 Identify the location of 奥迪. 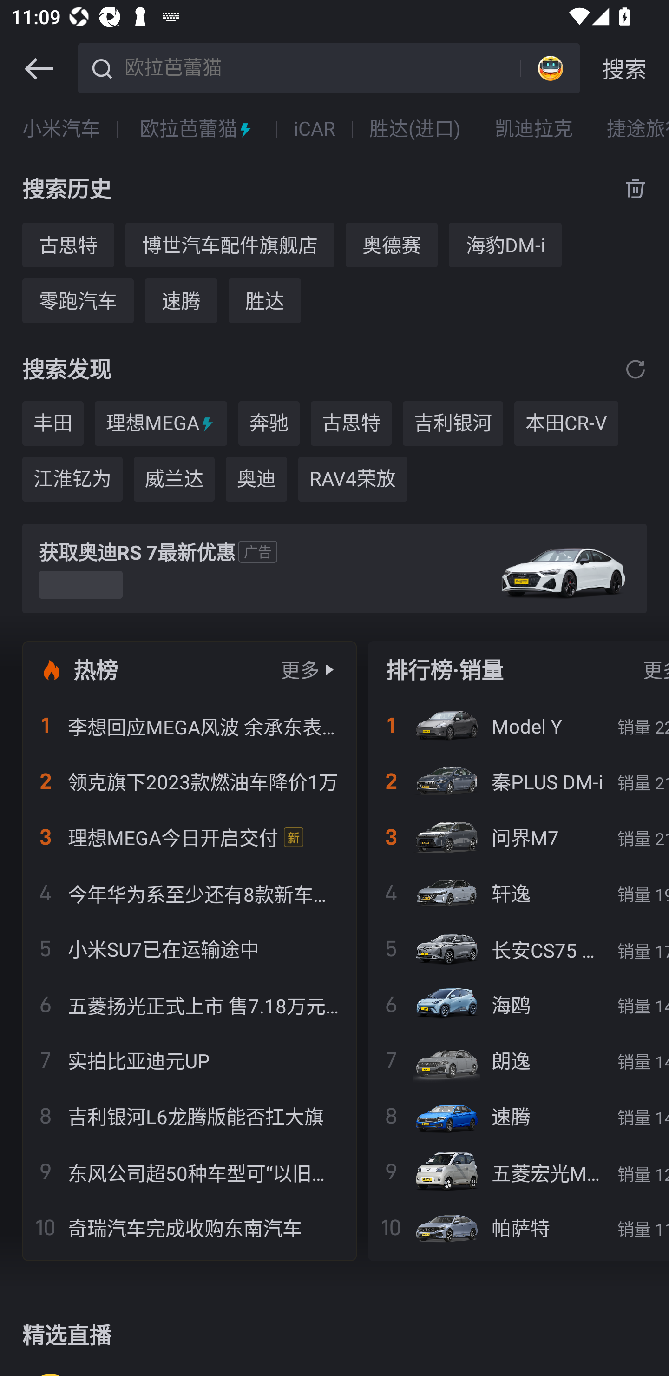
(256, 479).